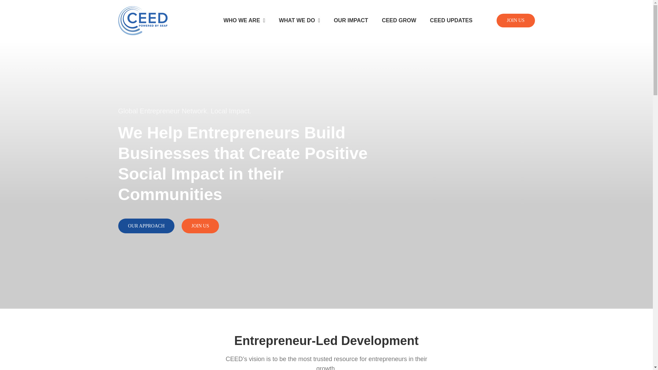 The height and width of the screenshot is (370, 658). I want to click on WHO WE ARE, so click(244, 21).